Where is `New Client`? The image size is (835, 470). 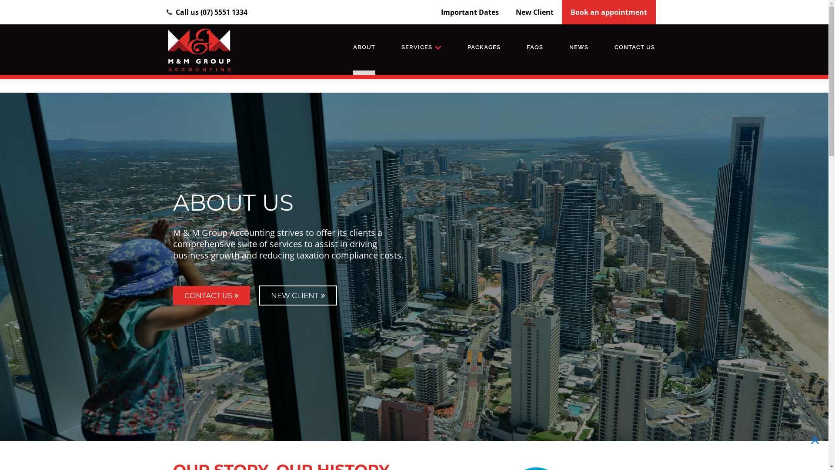 New Client is located at coordinates (535, 12).